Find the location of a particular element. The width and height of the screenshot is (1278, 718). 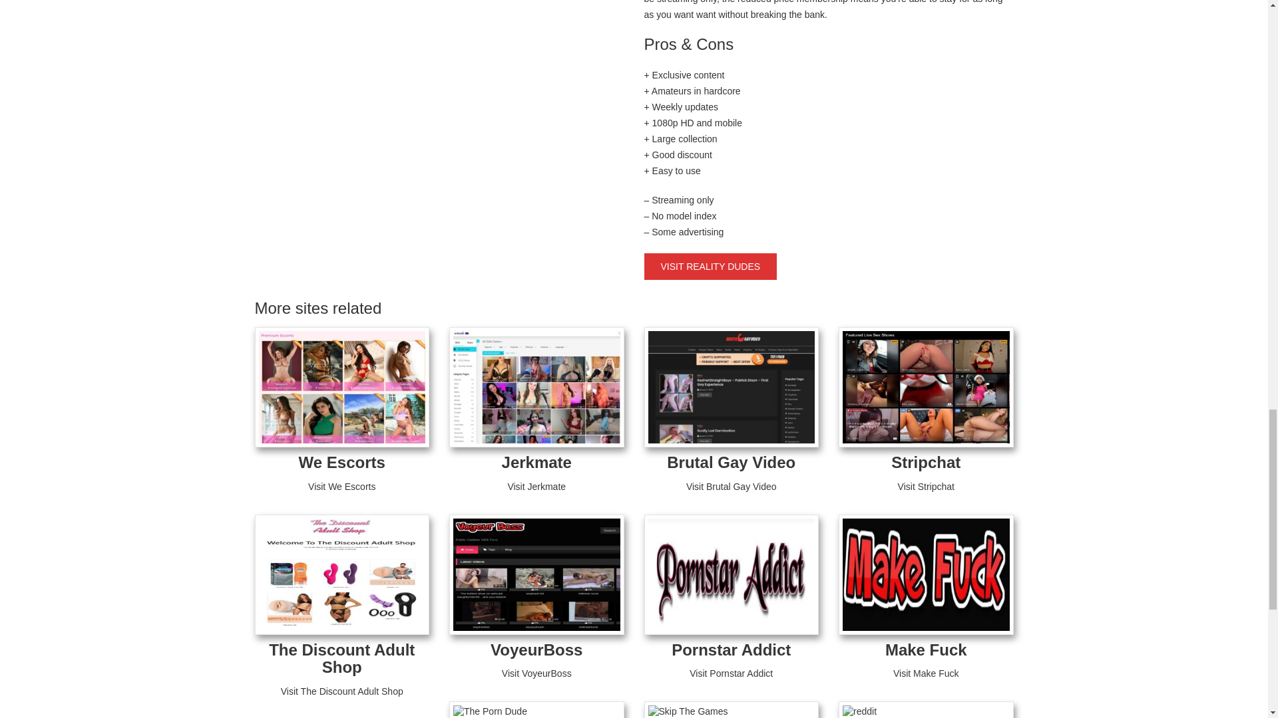

Stripchat is located at coordinates (925, 461).